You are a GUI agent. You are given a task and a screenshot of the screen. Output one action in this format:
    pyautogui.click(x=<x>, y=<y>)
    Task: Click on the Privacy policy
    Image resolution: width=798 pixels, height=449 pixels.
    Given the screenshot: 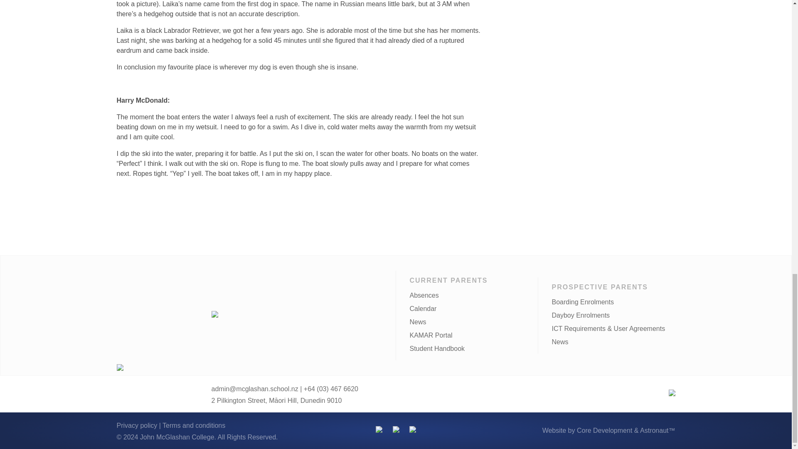 What is the action you would take?
    pyautogui.click(x=137, y=426)
    